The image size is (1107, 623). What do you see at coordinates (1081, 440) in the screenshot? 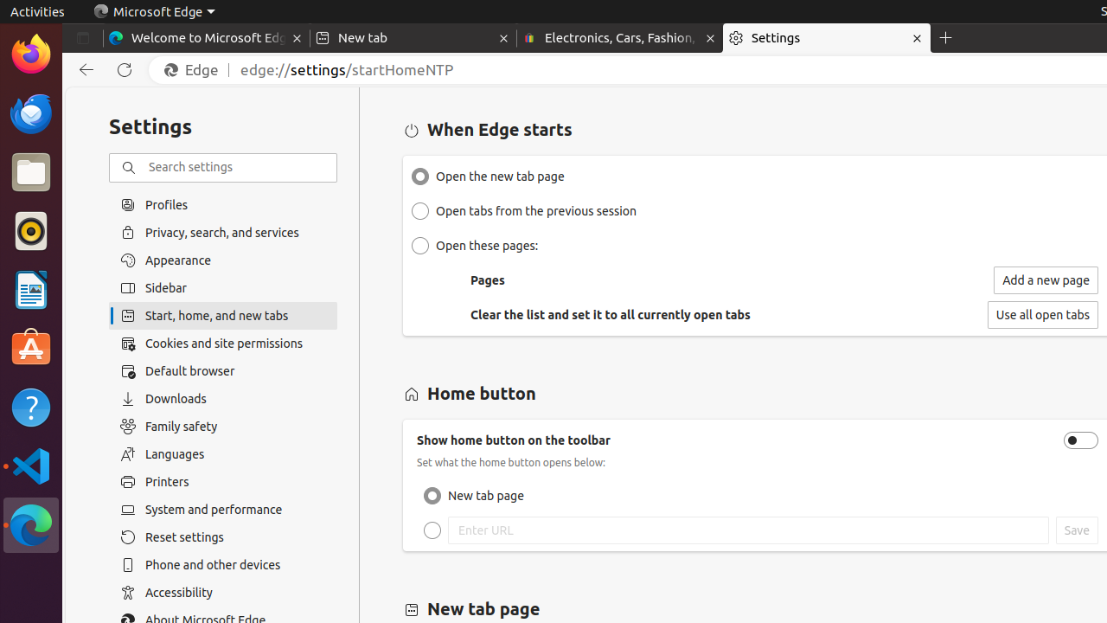
I see `Show home button on the toolbar` at bounding box center [1081, 440].